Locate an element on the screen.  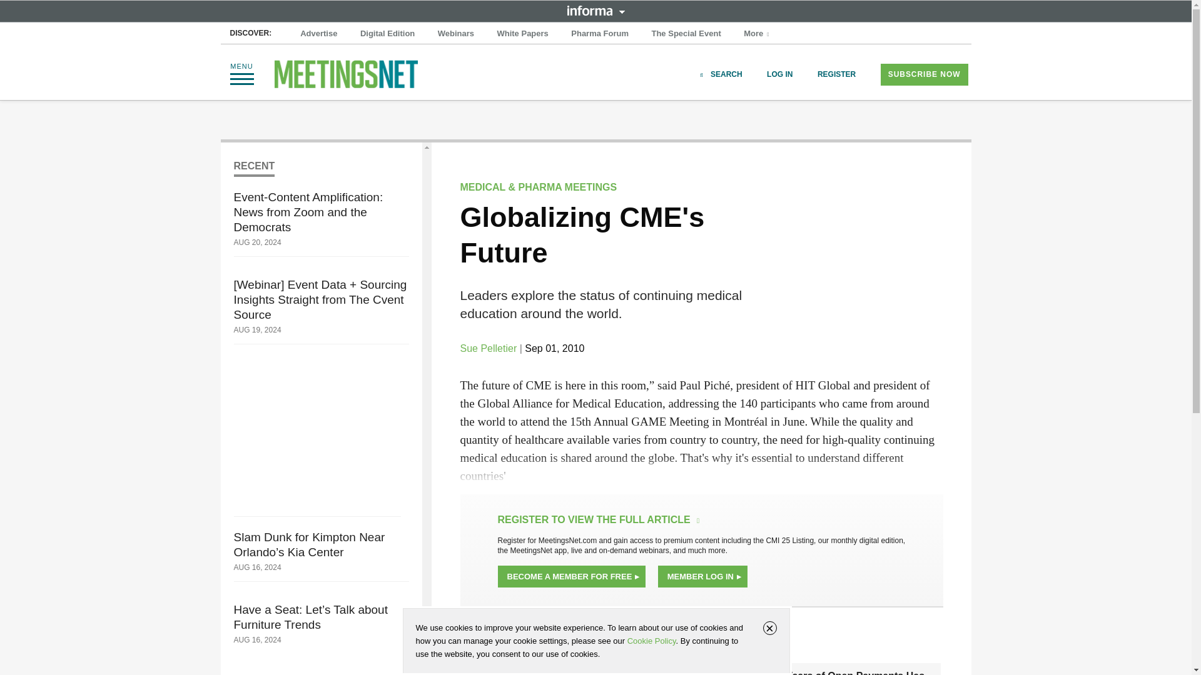
Cookie Policy is located at coordinates (651, 641).